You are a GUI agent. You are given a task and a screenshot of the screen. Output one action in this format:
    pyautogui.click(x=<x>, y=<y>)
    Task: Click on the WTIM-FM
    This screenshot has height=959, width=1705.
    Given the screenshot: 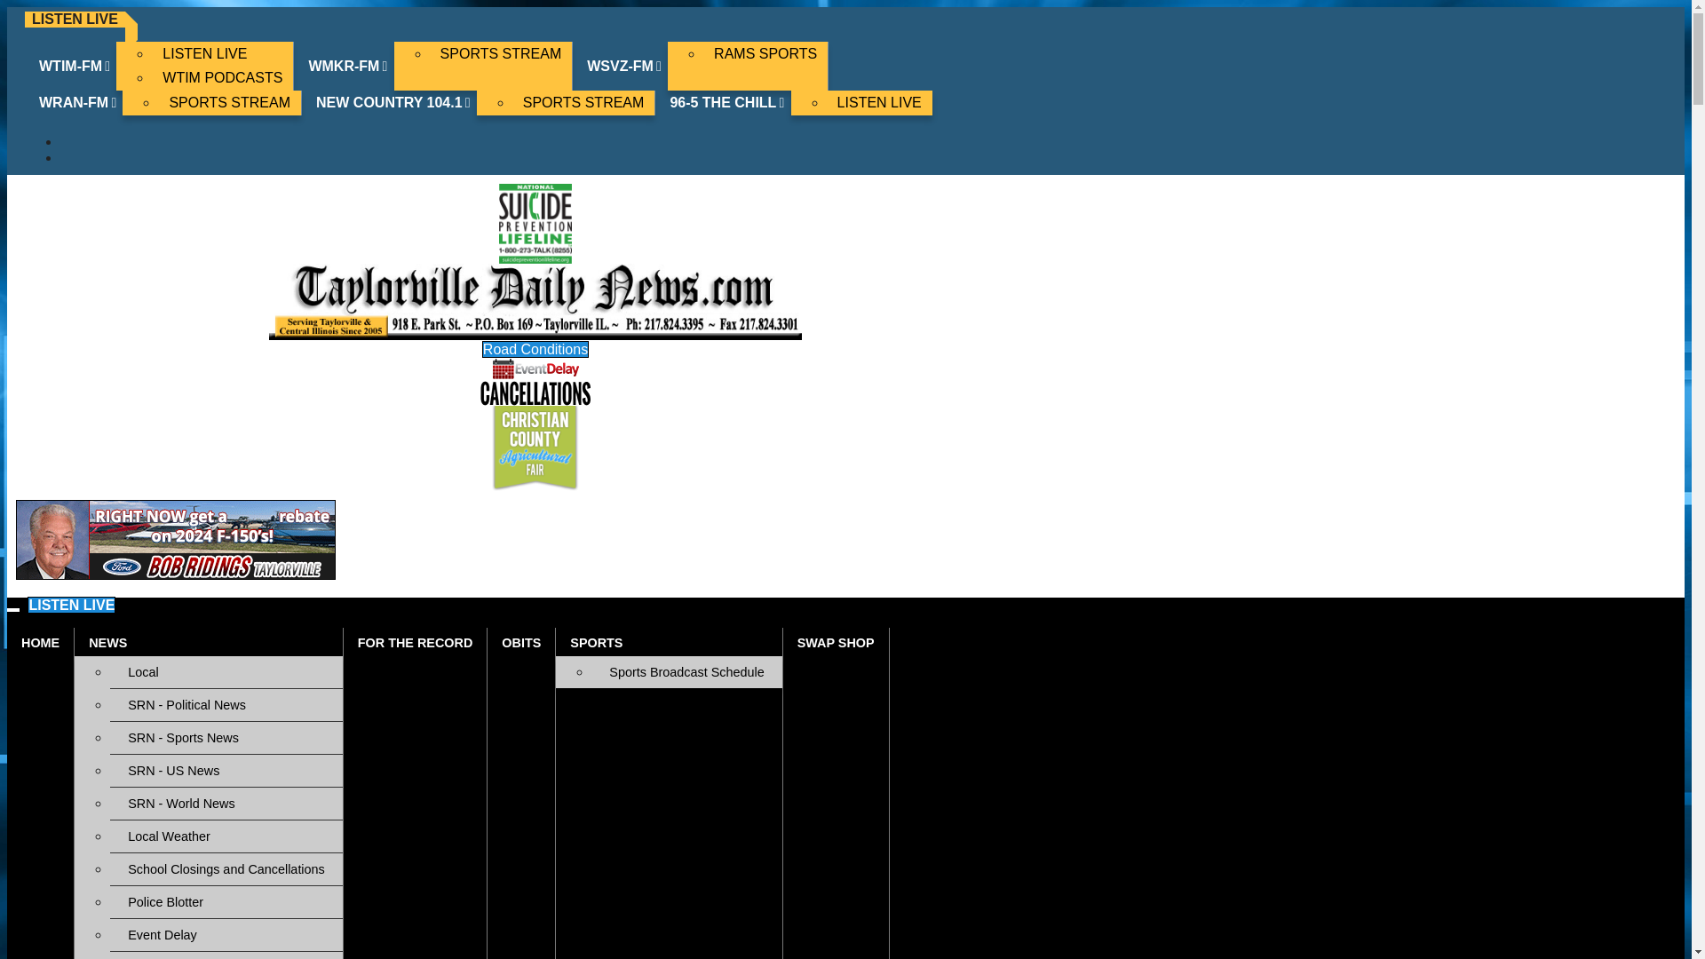 What is the action you would take?
    pyautogui.click(x=75, y=66)
    